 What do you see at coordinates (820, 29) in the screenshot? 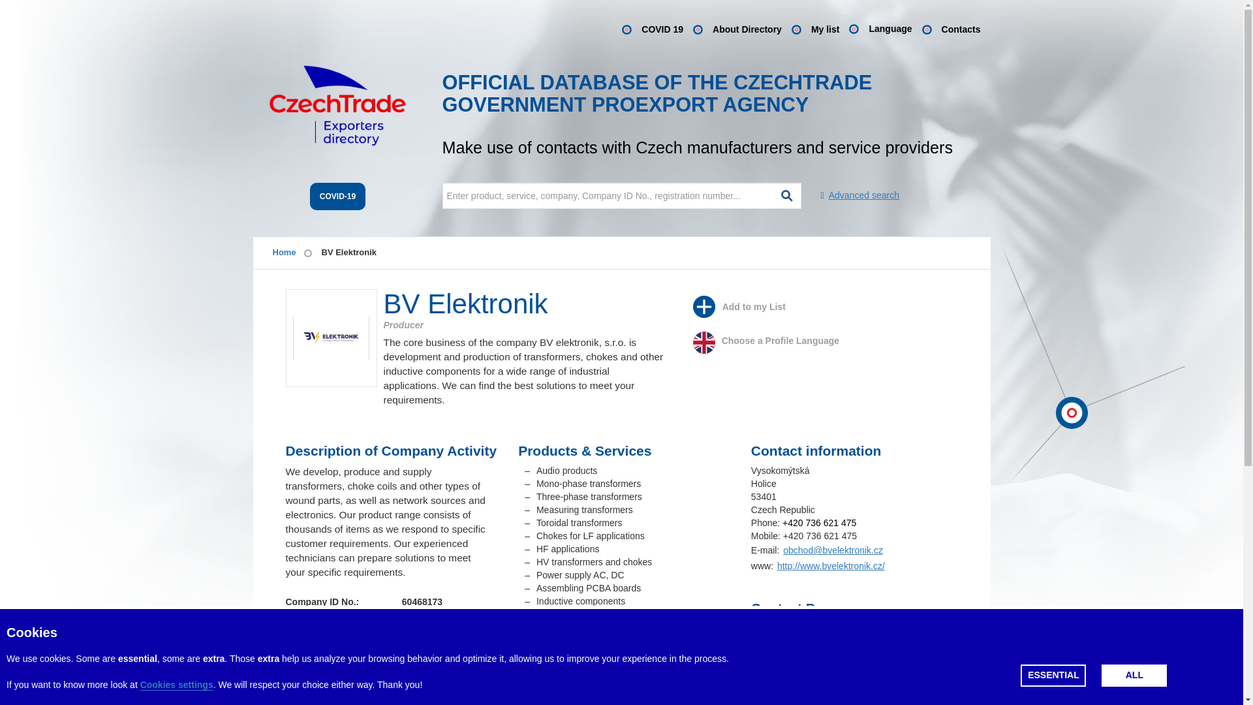
I see `My list` at bounding box center [820, 29].